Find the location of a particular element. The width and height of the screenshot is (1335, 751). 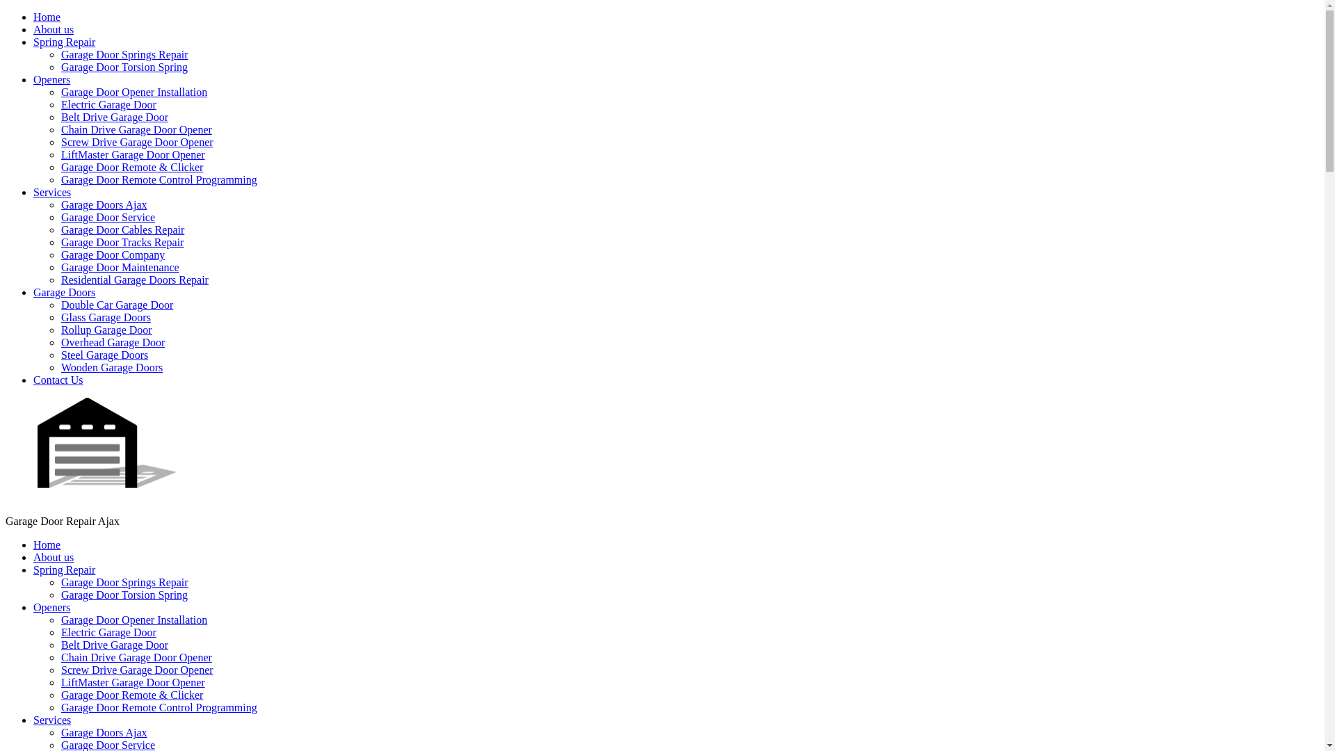

Electric Garage Door is located at coordinates (108, 633).